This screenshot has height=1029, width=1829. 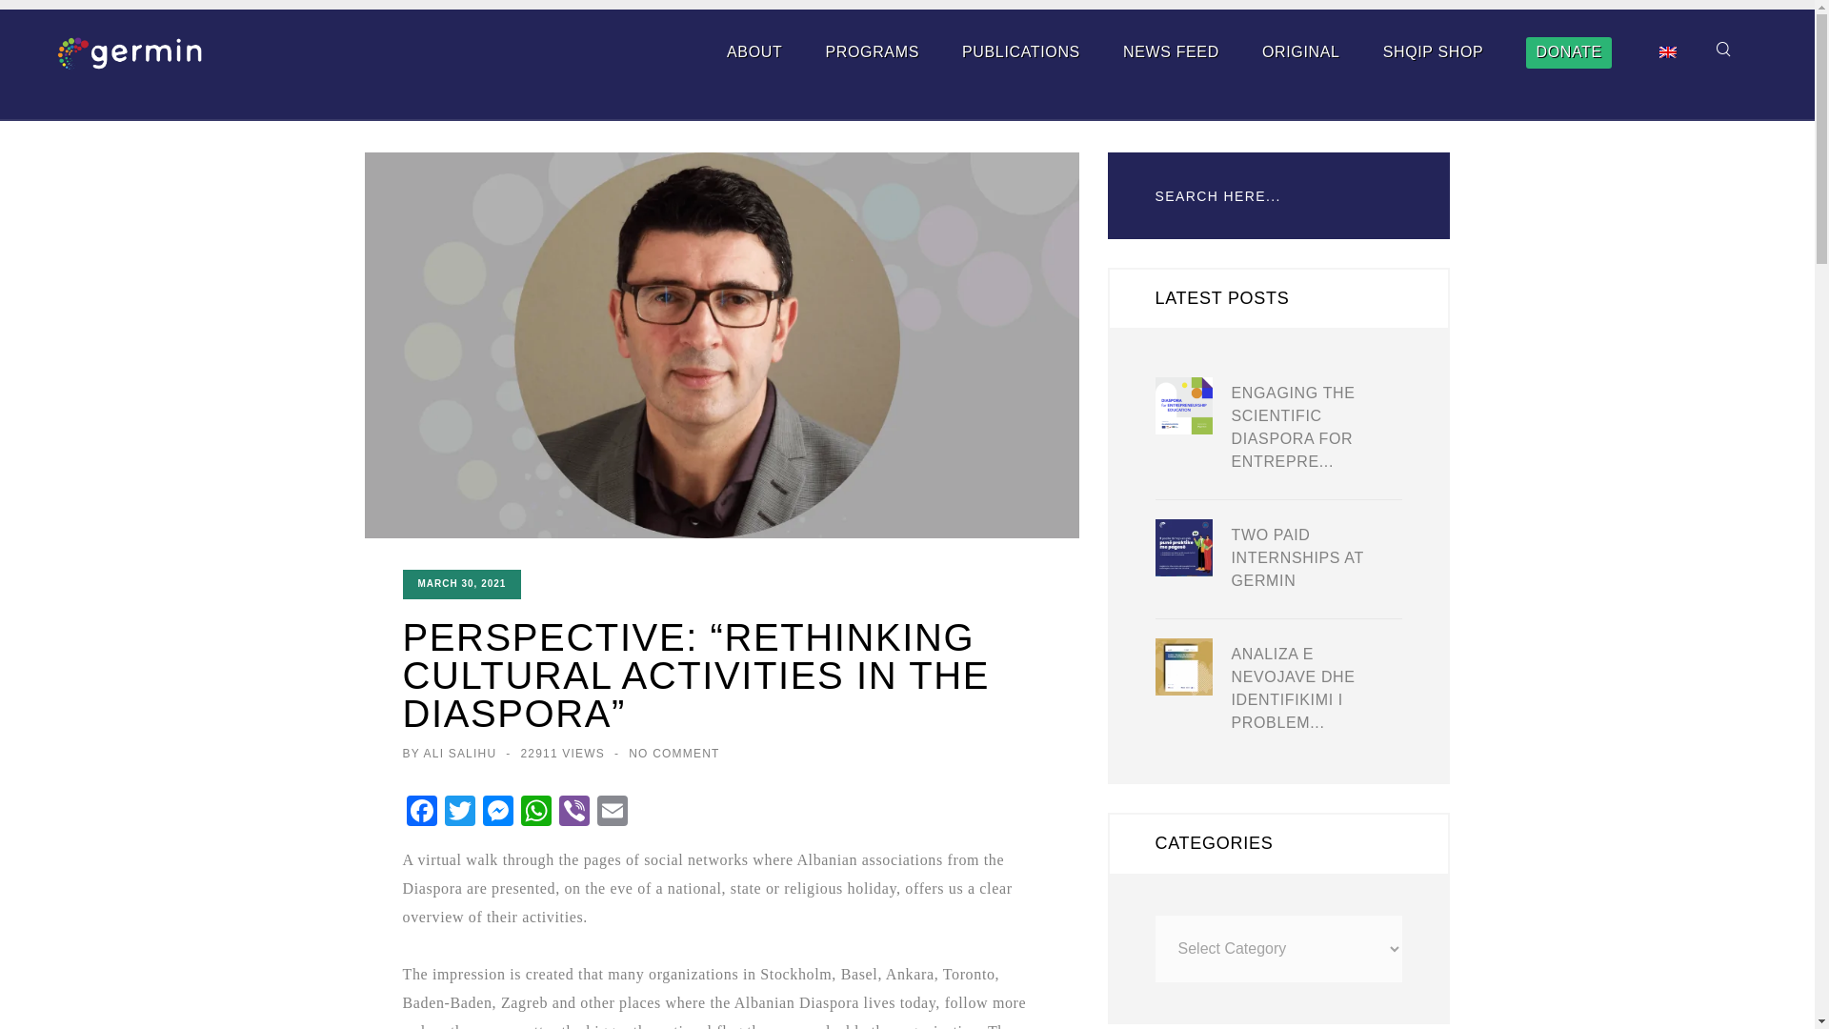 I want to click on NO COMMENT, so click(x=673, y=753).